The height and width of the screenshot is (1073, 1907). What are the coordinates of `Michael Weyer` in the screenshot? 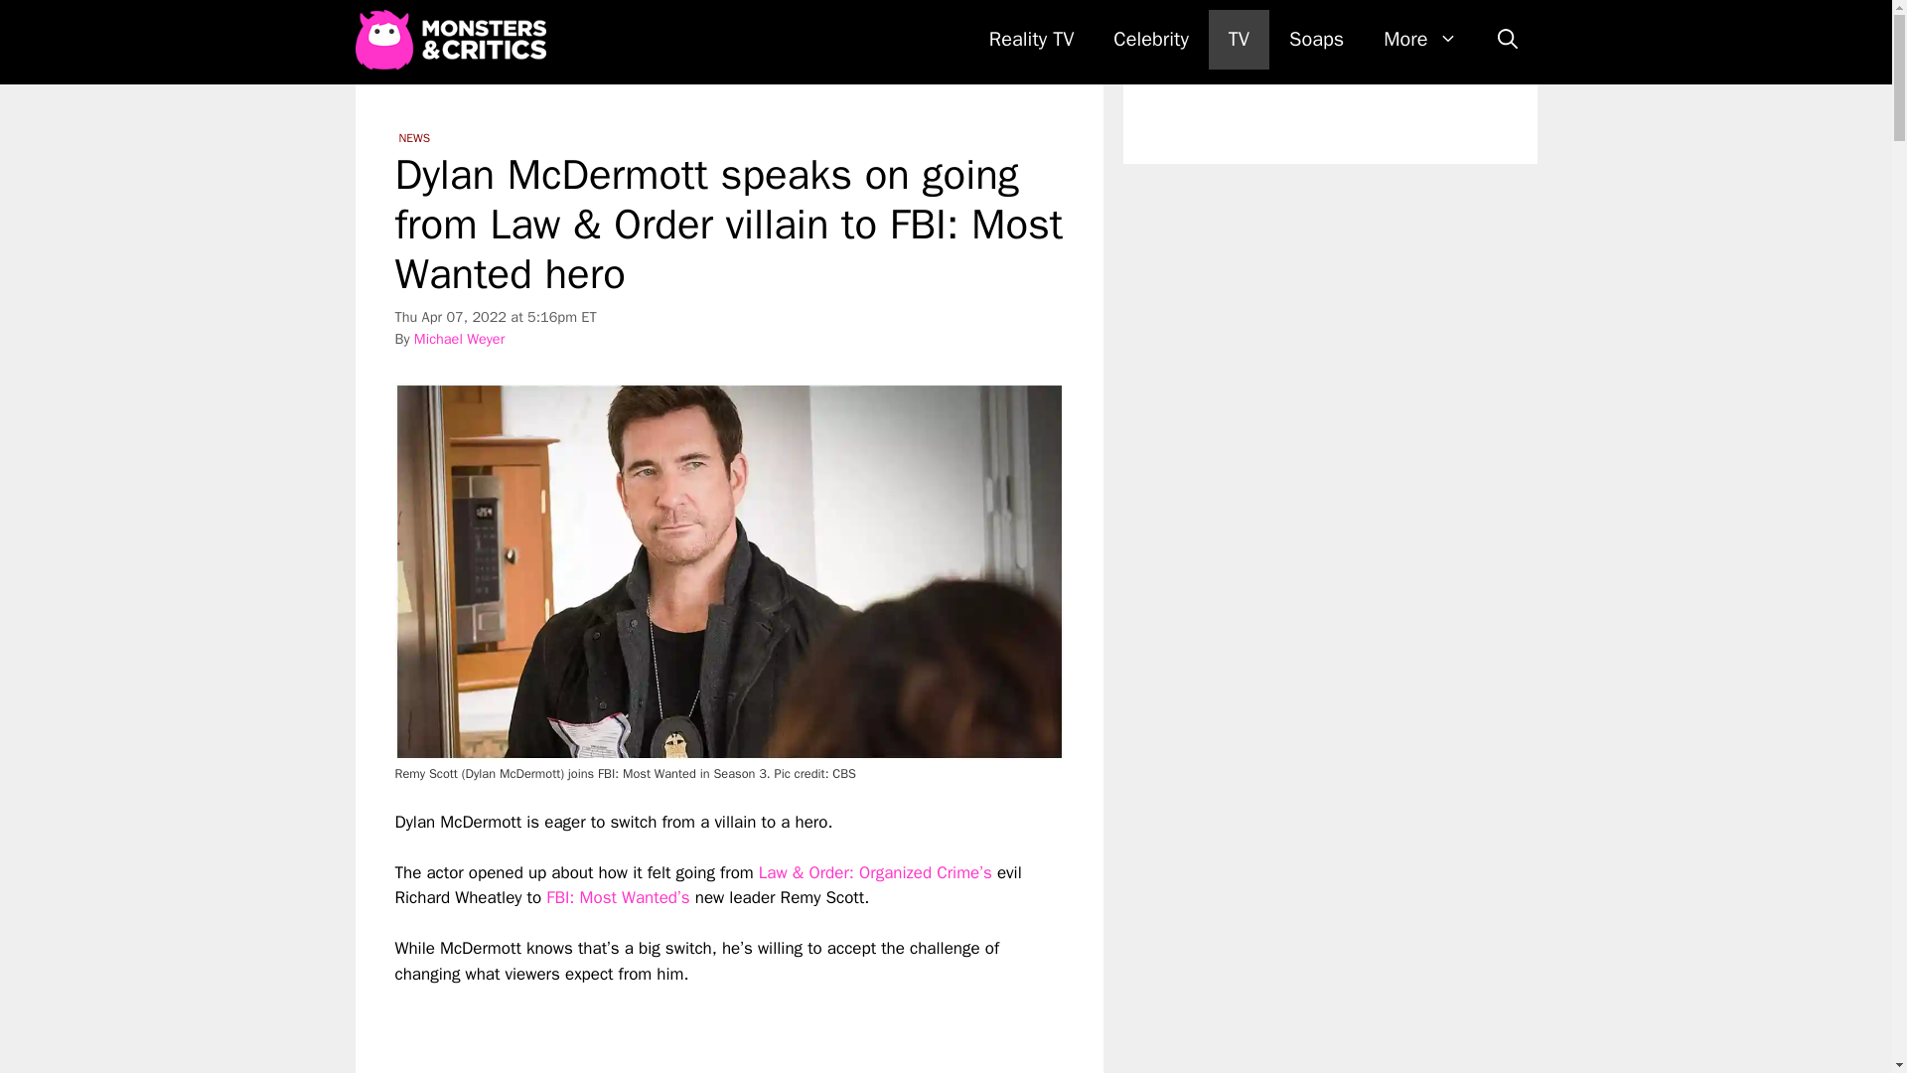 It's located at (459, 338).